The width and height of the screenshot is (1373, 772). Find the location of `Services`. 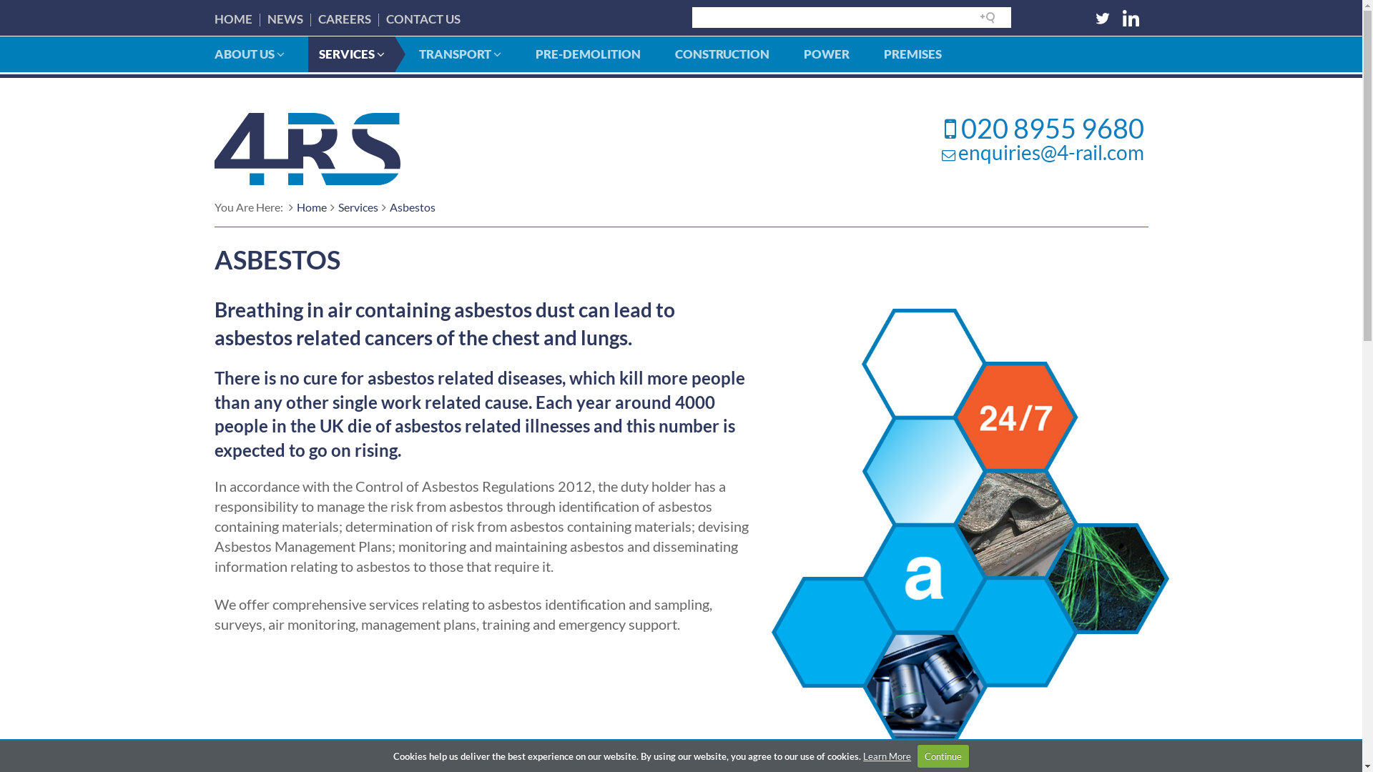

Services is located at coordinates (358, 207).